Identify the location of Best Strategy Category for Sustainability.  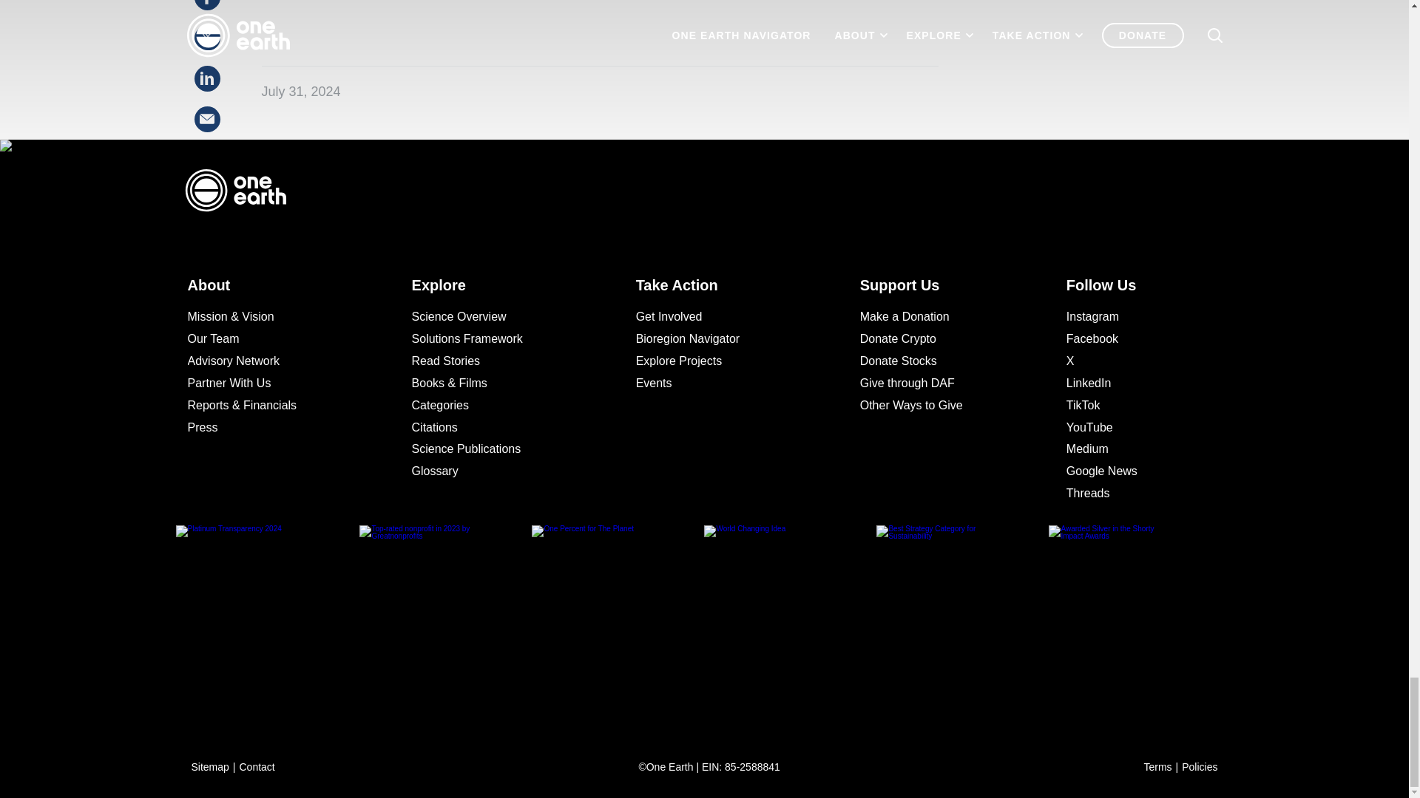
(962, 618).